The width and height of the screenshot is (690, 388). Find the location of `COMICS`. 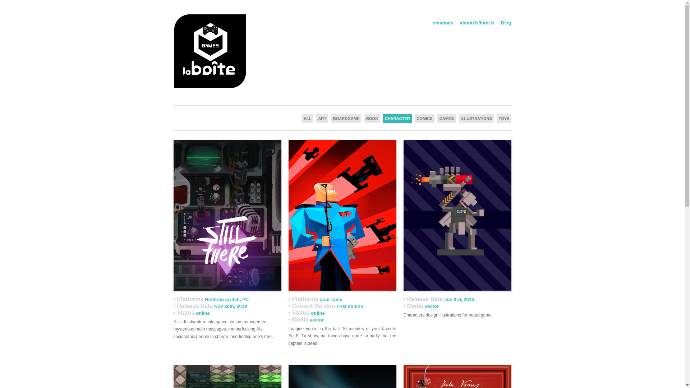

COMICS is located at coordinates (425, 119).